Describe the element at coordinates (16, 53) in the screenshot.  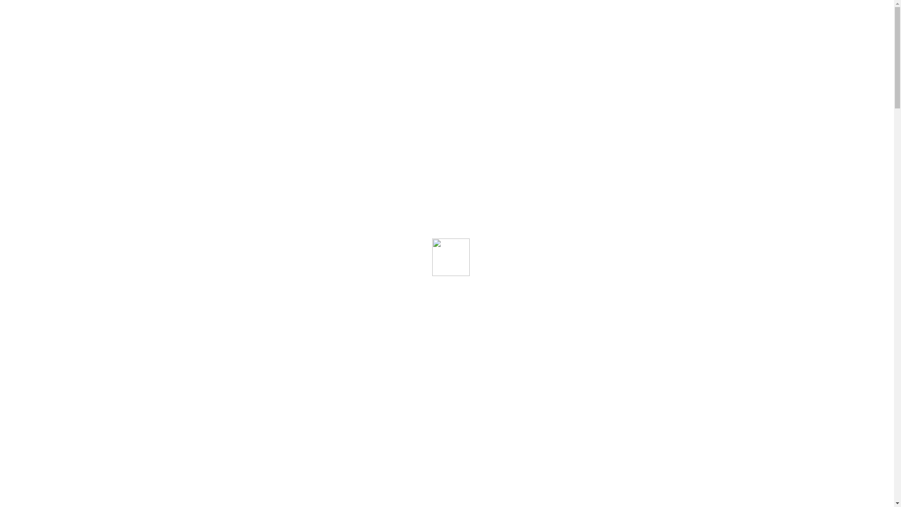
I see `Cerca` at that location.